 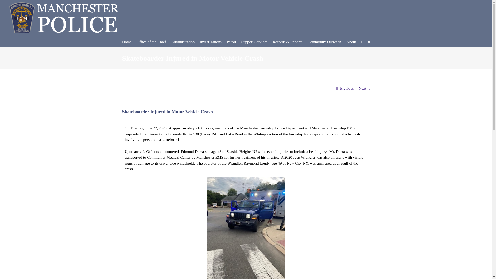 What do you see at coordinates (151, 42) in the screenshot?
I see `Office of the Chief` at bounding box center [151, 42].